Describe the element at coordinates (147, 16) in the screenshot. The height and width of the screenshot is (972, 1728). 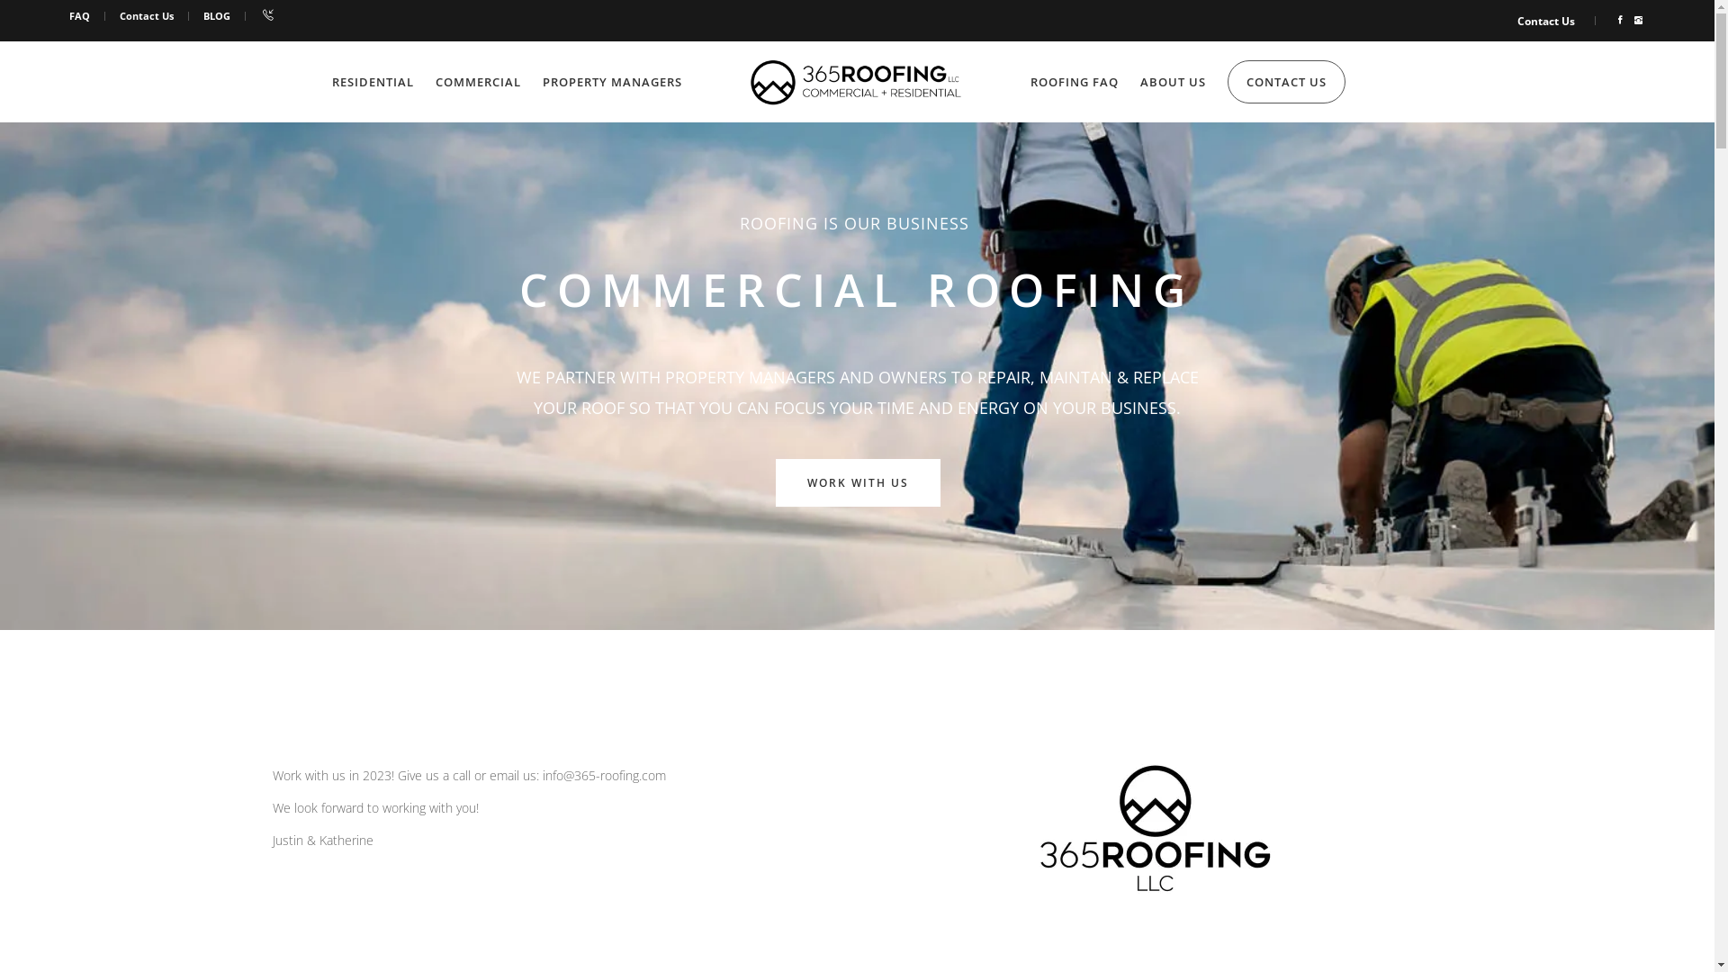
I see `Contact Us` at that location.